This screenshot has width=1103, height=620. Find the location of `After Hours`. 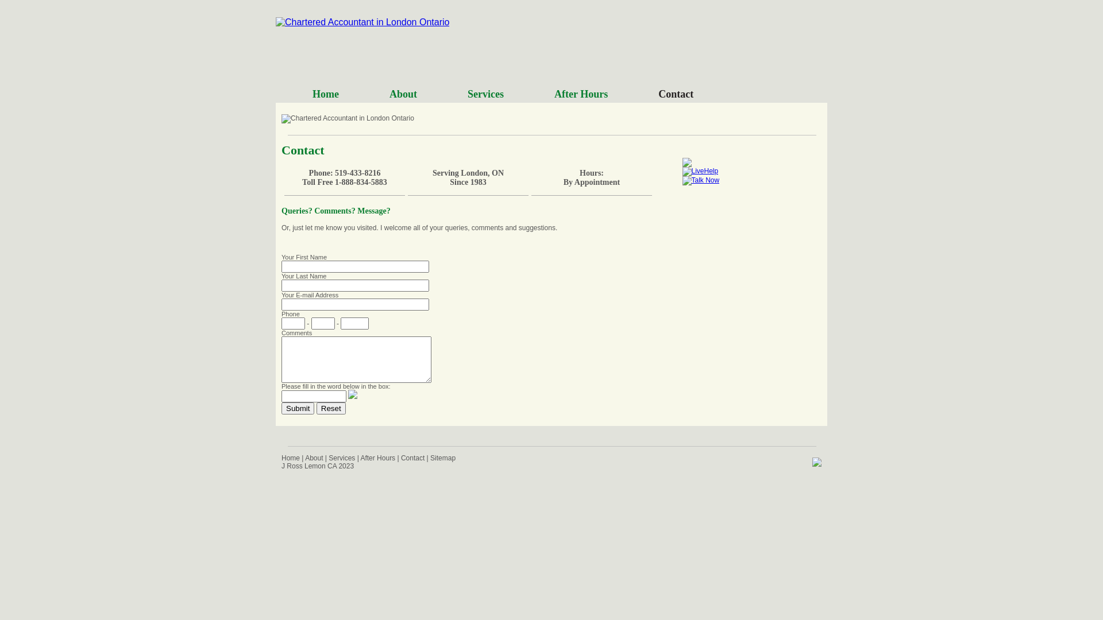

After Hours is located at coordinates (378, 458).